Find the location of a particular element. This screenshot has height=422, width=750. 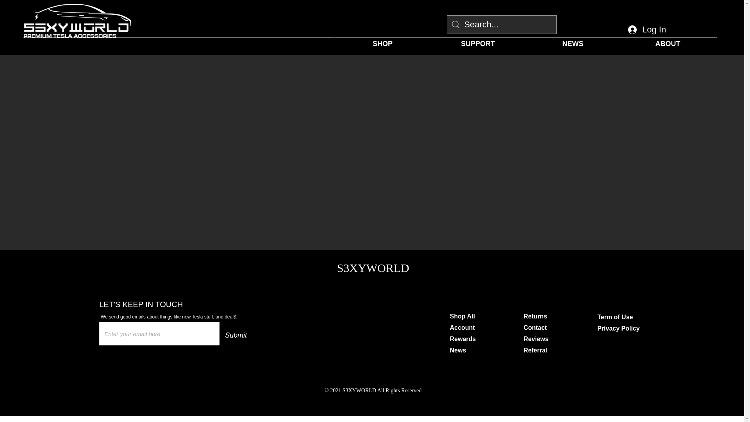

Returns is located at coordinates (535, 316).